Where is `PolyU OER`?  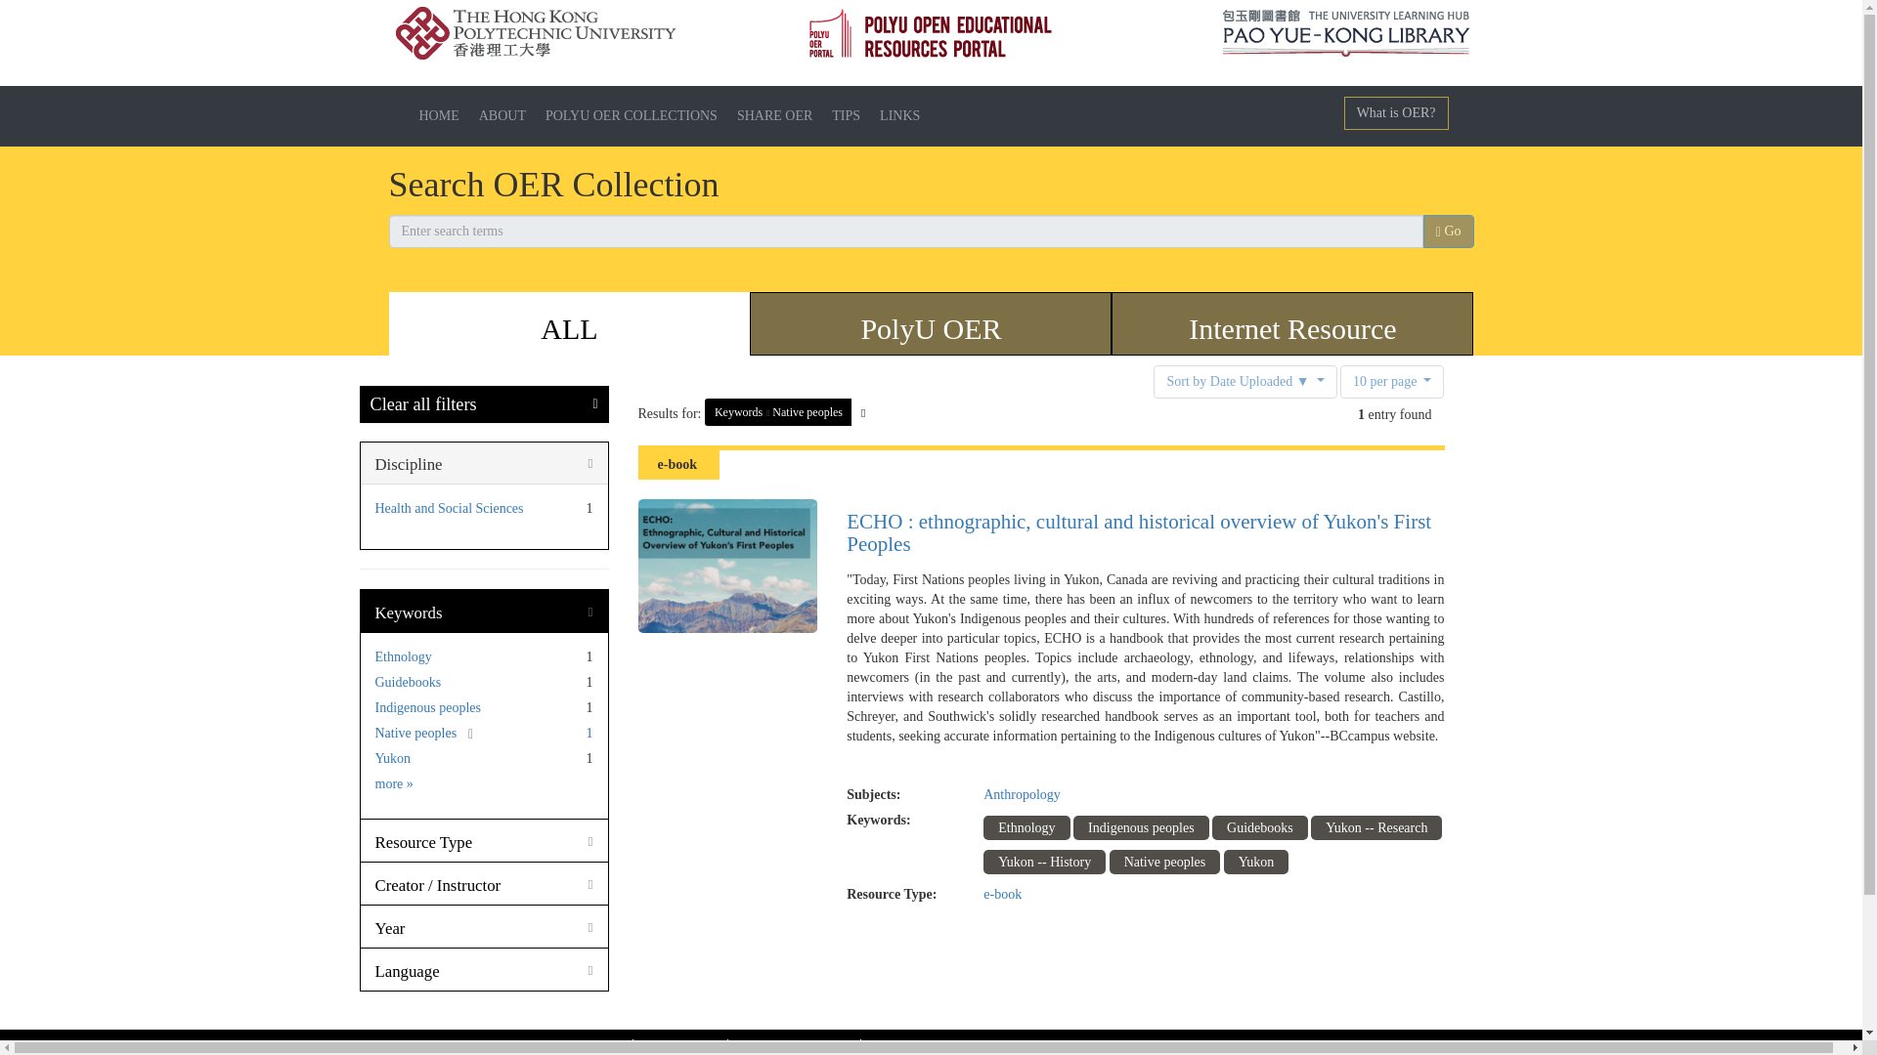 PolyU OER is located at coordinates (931, 328).